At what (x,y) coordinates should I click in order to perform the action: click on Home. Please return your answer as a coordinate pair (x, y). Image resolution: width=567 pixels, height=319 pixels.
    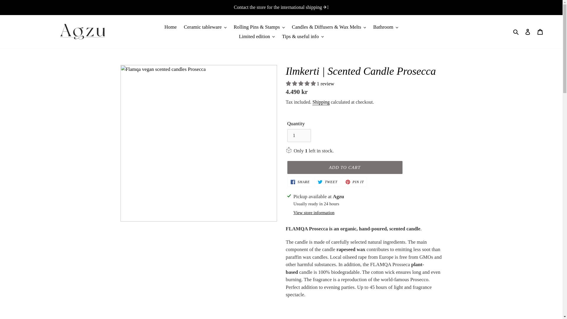
    Looking at the image, I should click on (171, 27).